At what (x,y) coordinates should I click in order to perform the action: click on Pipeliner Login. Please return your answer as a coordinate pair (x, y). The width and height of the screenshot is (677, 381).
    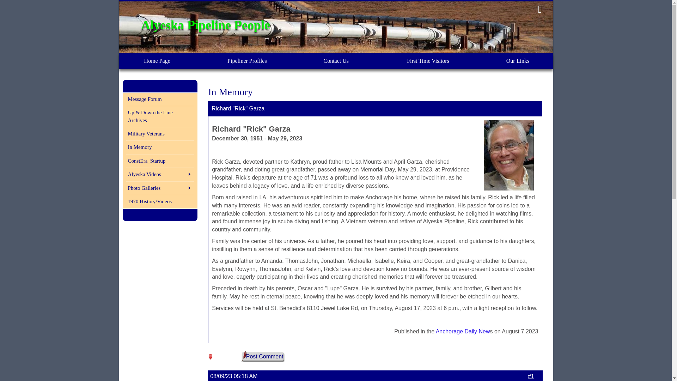
    Looking at the image, I should click on (540, 9).